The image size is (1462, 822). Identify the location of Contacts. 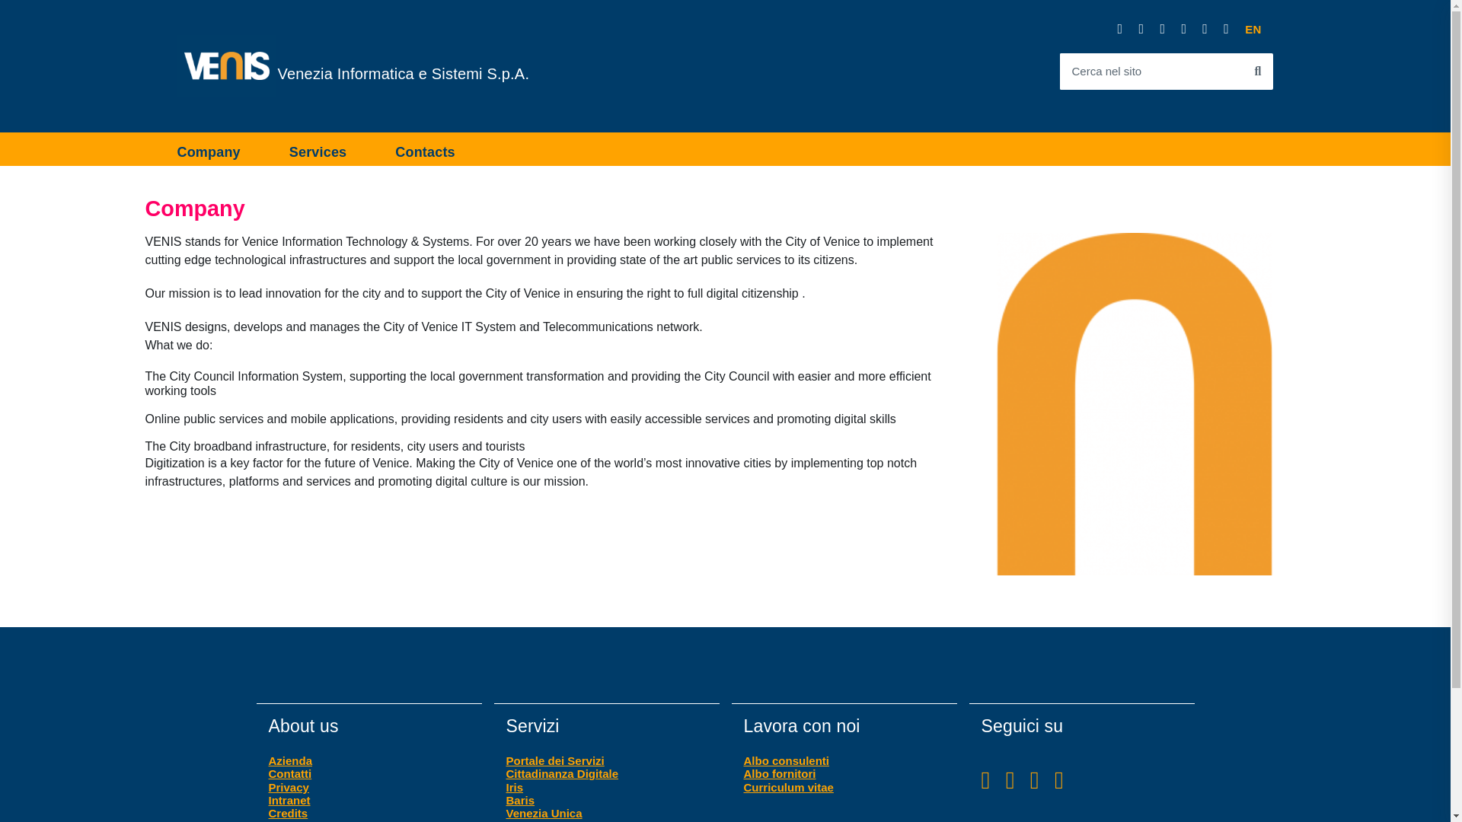
(425, 149).